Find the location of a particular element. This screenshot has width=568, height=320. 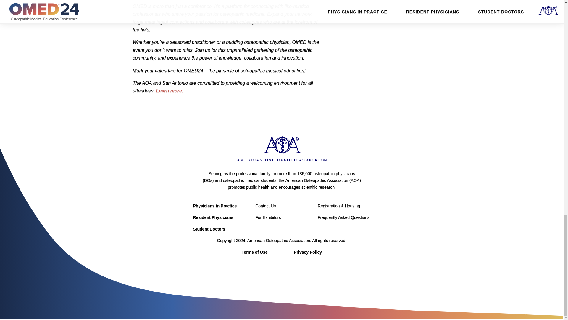

Resident Physicians is located at coordinates (213, 217).